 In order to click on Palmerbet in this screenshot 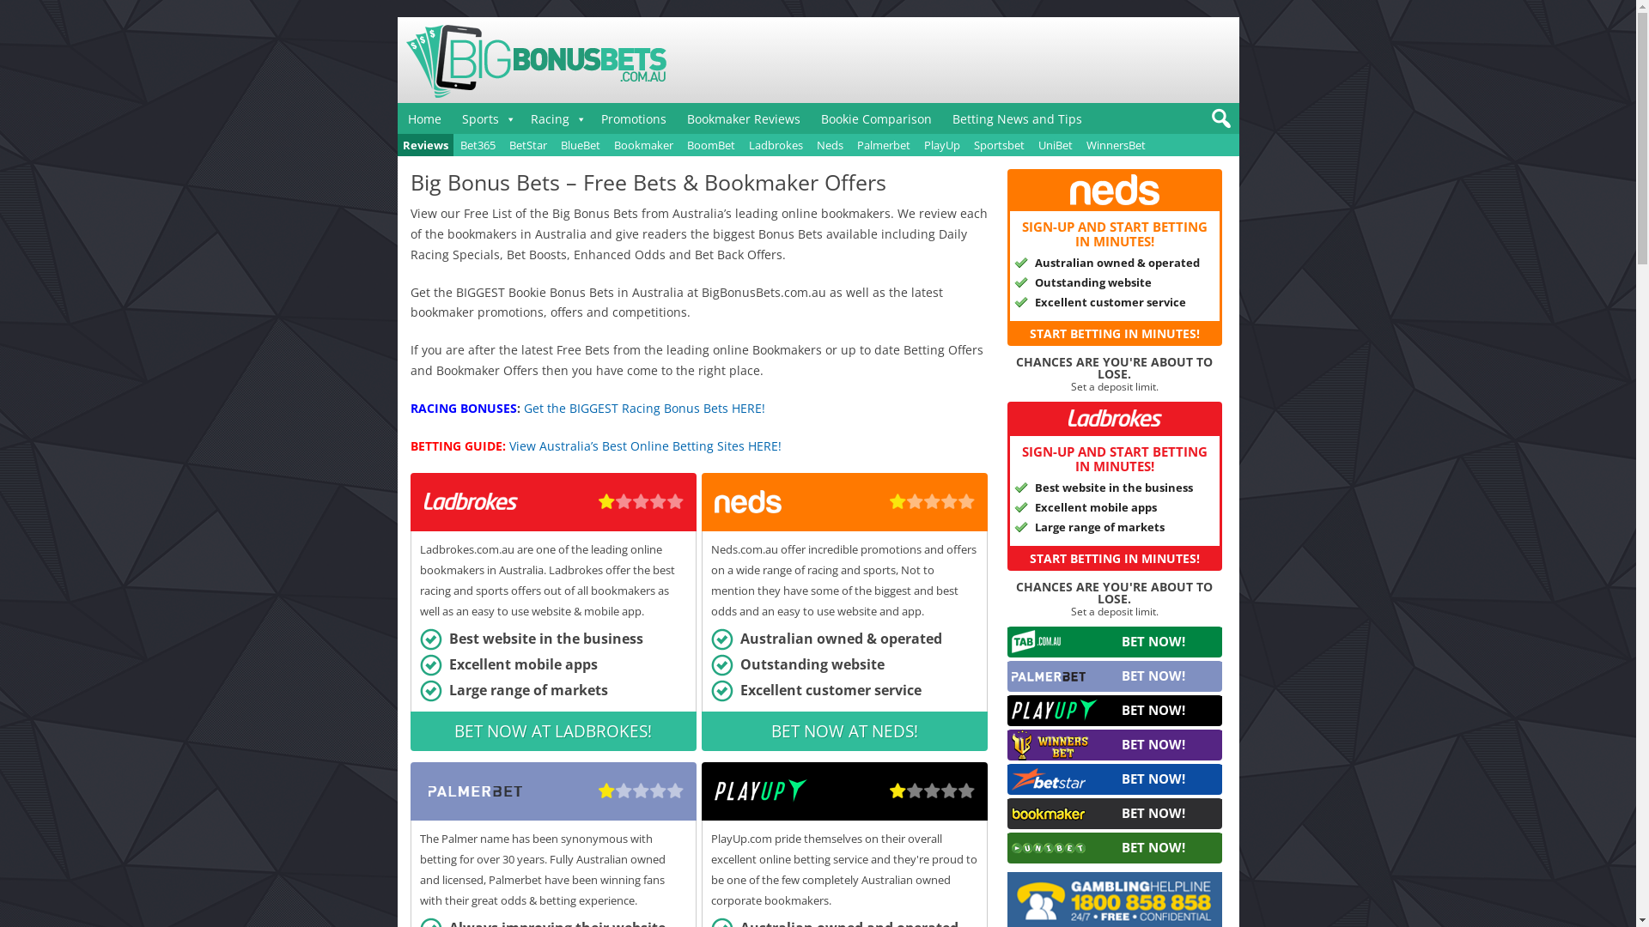, I will do `click(884, 144)`.